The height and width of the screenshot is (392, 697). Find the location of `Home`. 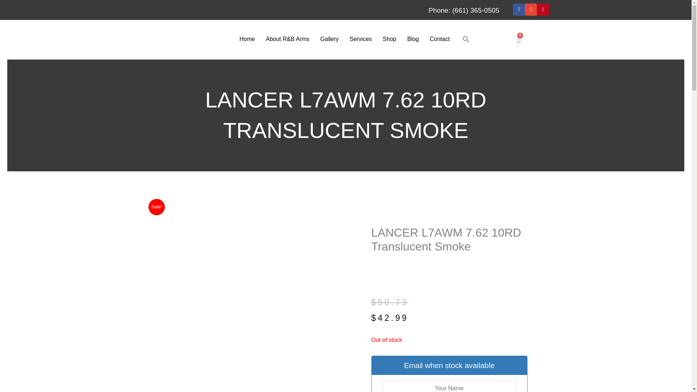

Home is located at coordinates (248, 39).